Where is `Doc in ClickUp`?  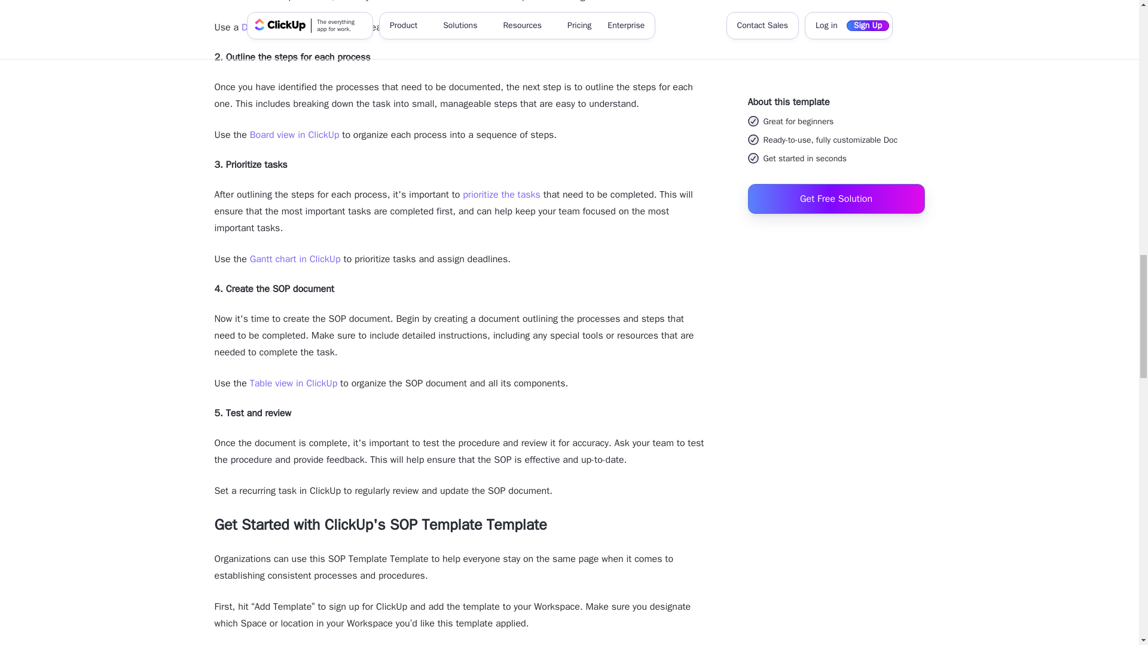 Doc in ClickUp is located at coordinates (271, 27).